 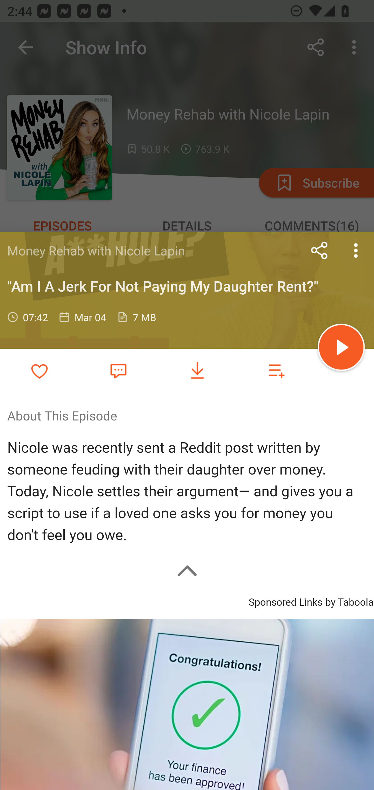 What do you see at coordinates (118, 370) in the screenshot?
I see `Favorite` at bounding box center [118, 370].